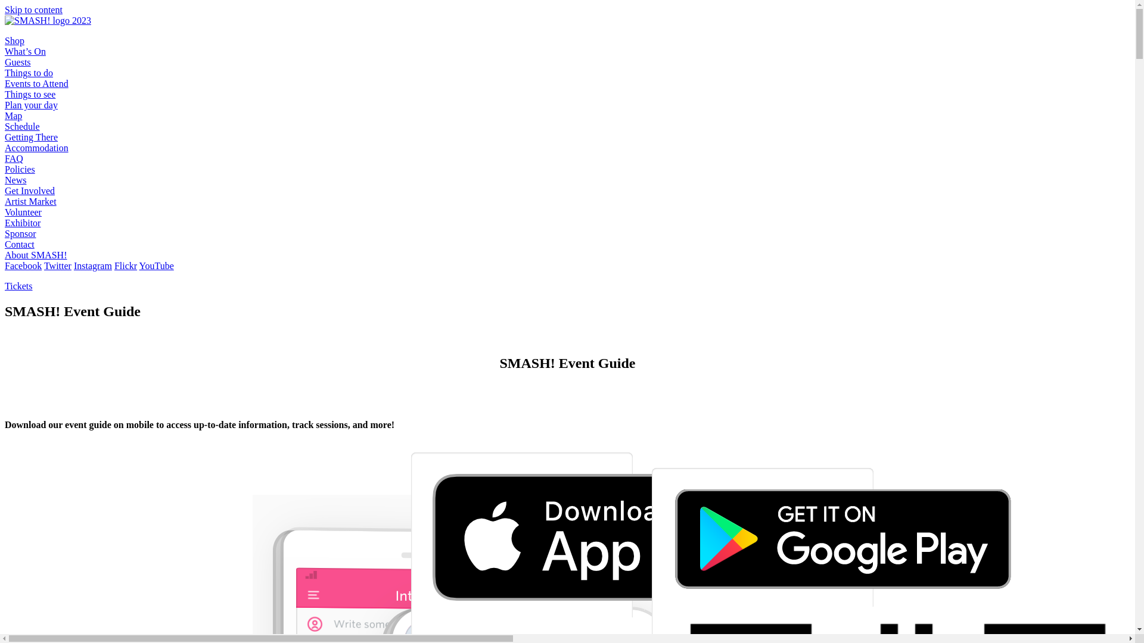  I want to click on Guests, so click(18, 62).